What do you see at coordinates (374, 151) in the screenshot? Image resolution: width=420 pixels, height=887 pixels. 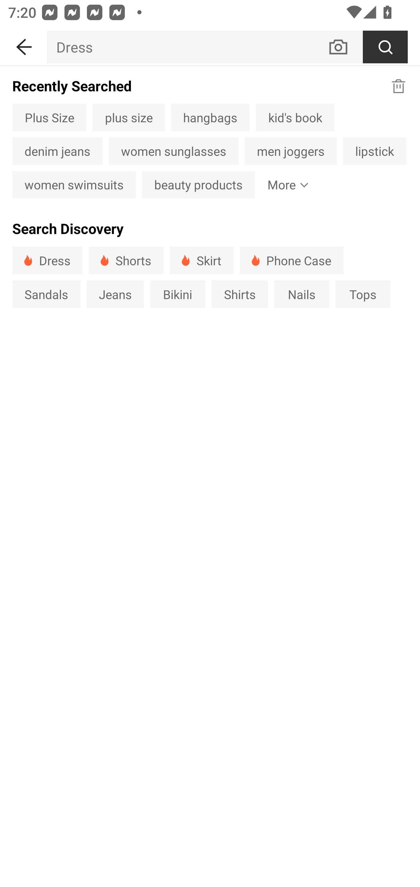 I see `lipstick` at bounding box center [374, 151].